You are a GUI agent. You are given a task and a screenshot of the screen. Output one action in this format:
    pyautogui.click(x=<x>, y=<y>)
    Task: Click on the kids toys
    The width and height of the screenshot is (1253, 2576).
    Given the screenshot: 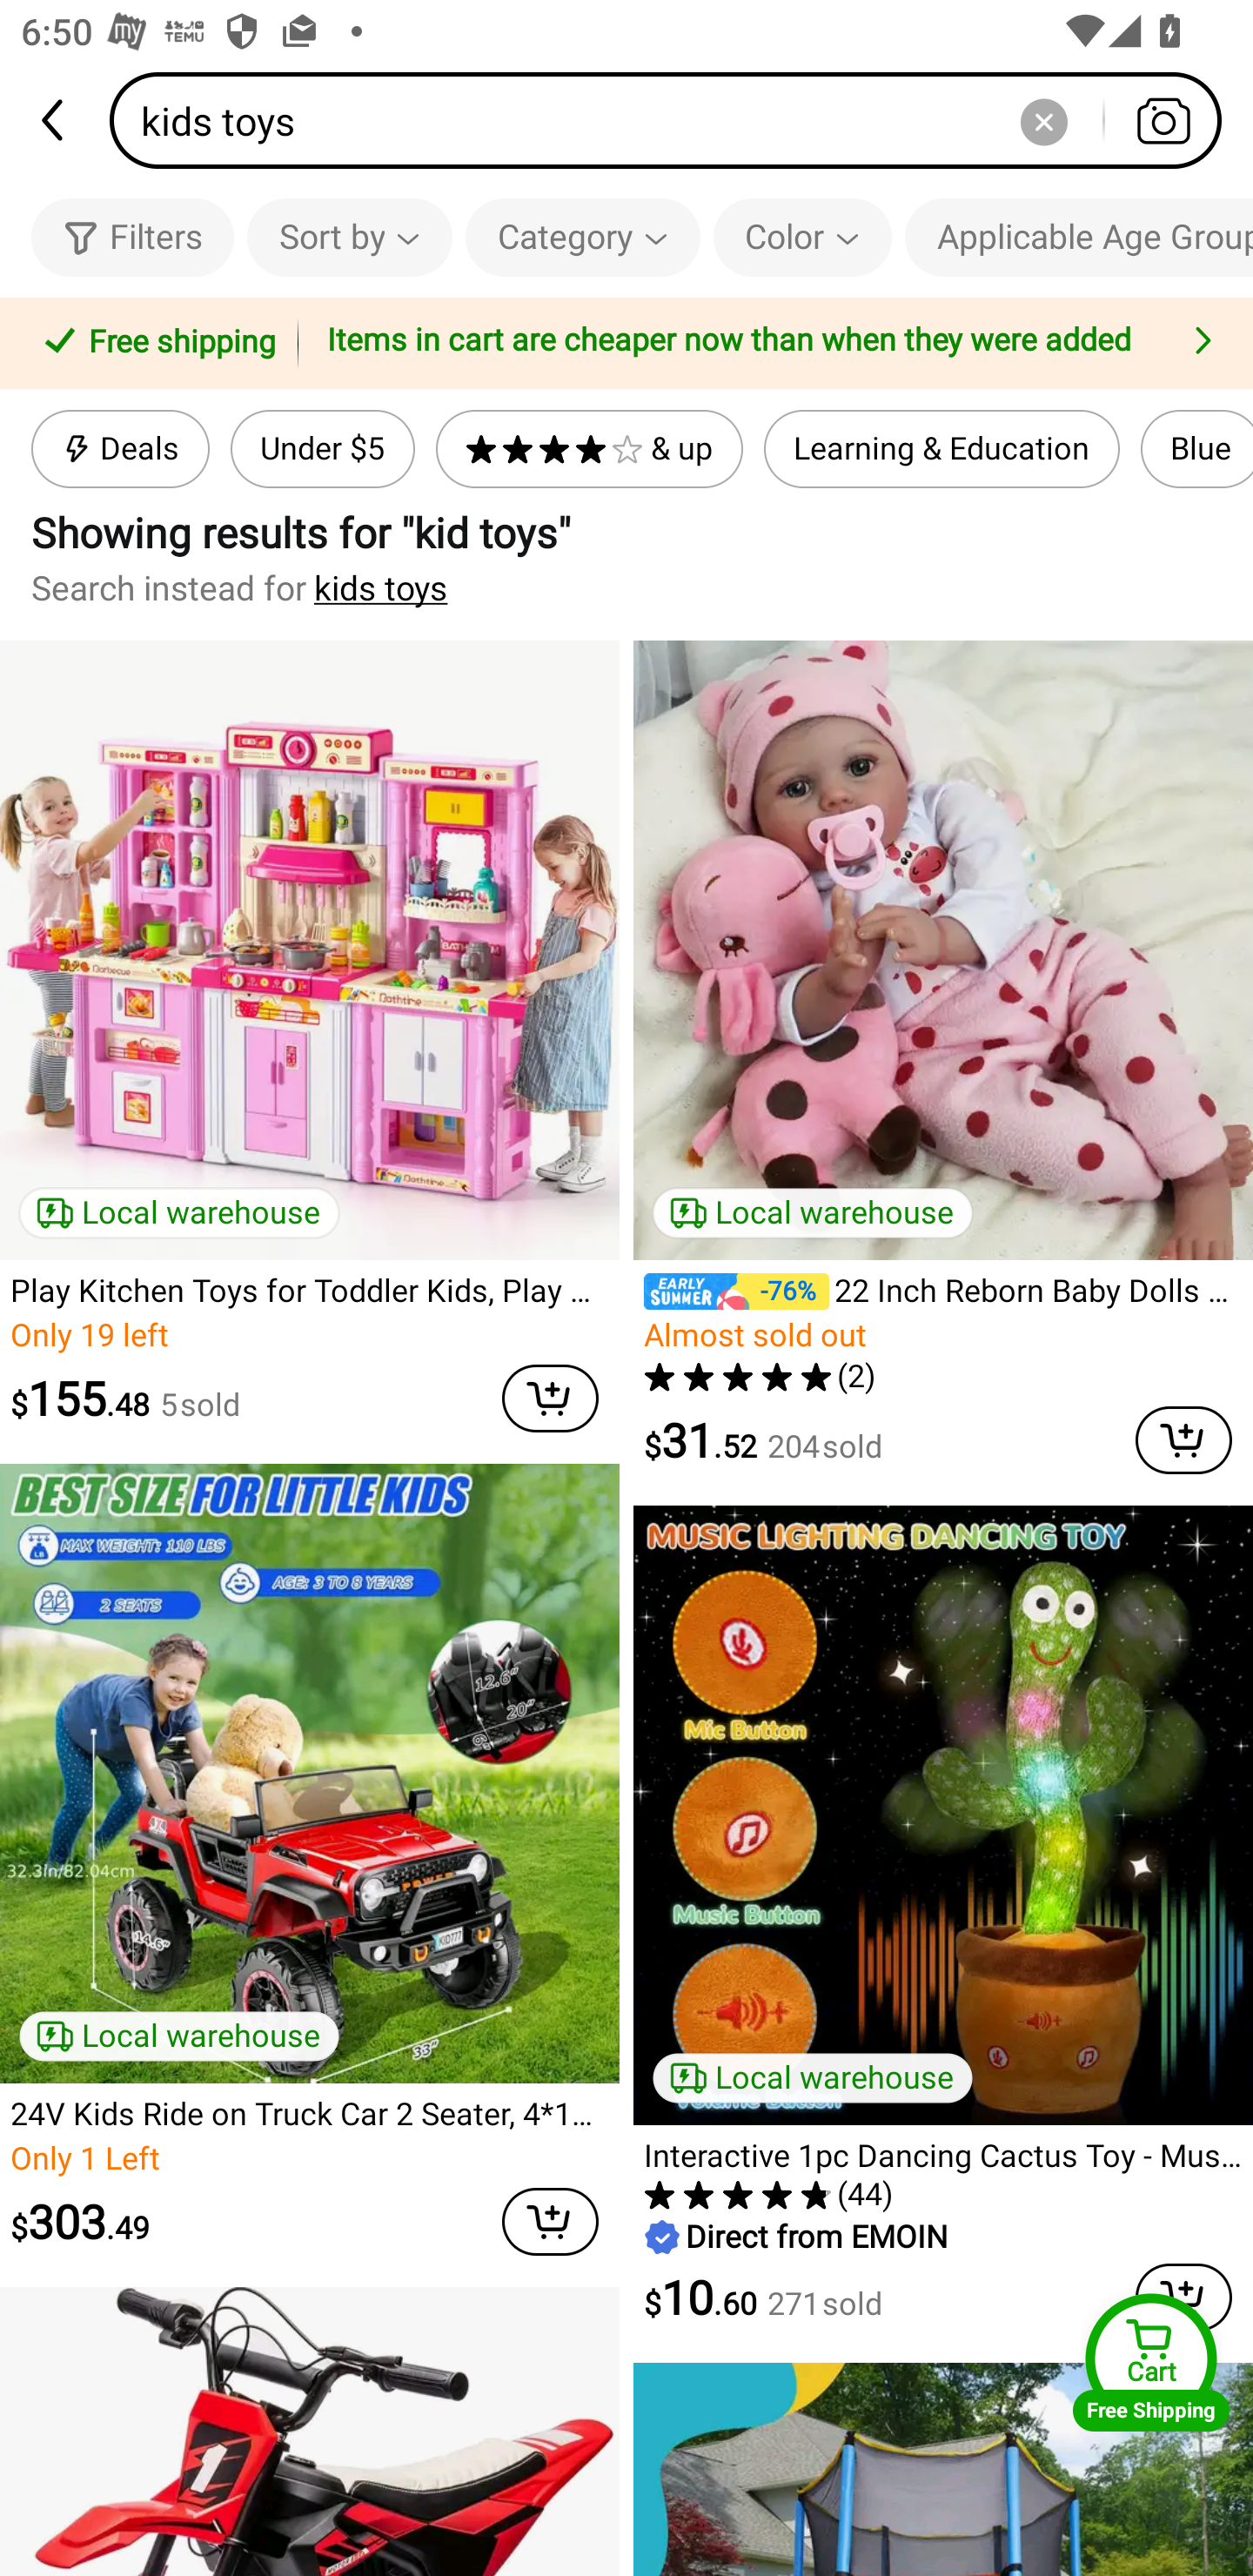 What is the action you would take?
    pyautogui.click(x=381, y=588)
    